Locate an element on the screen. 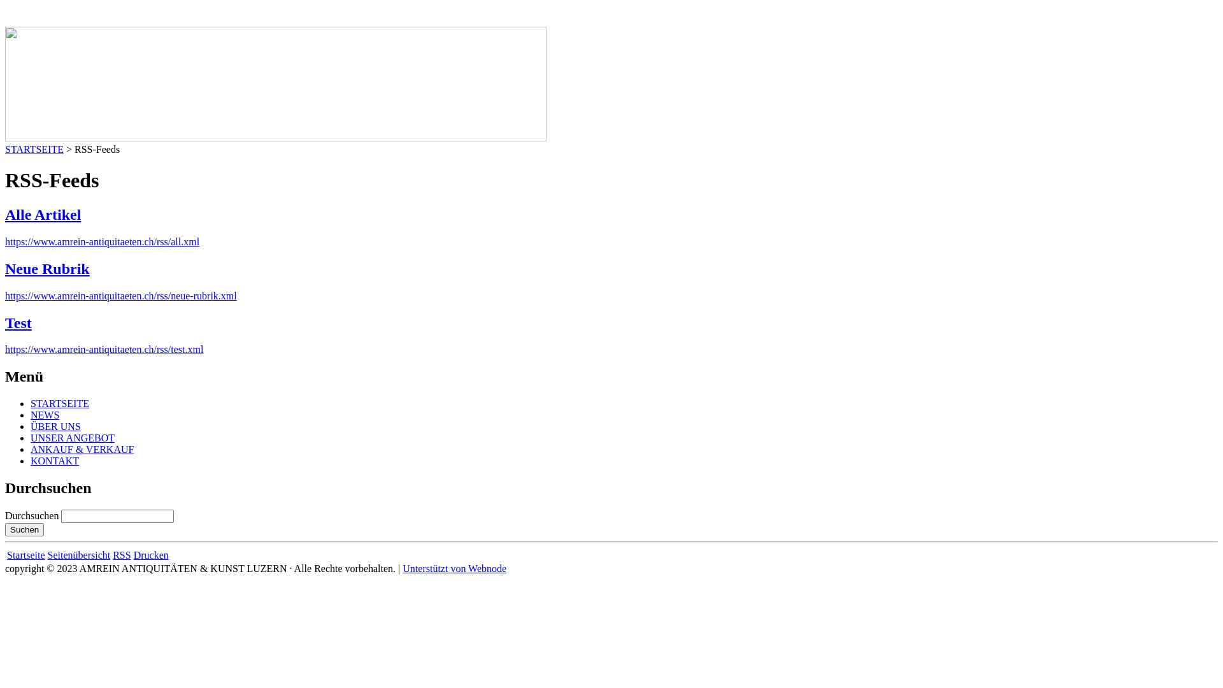 This screenshot has height=688, width=1223. Startseite is located at coordinates (26, 555).